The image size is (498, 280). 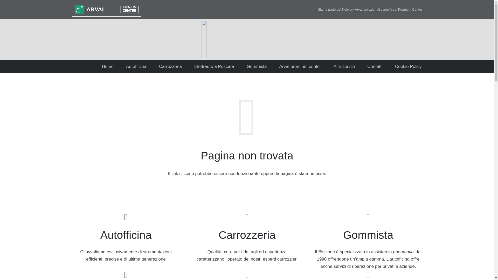 I want to click on Elettrauto a Pescara, so click(x=214, y=66).